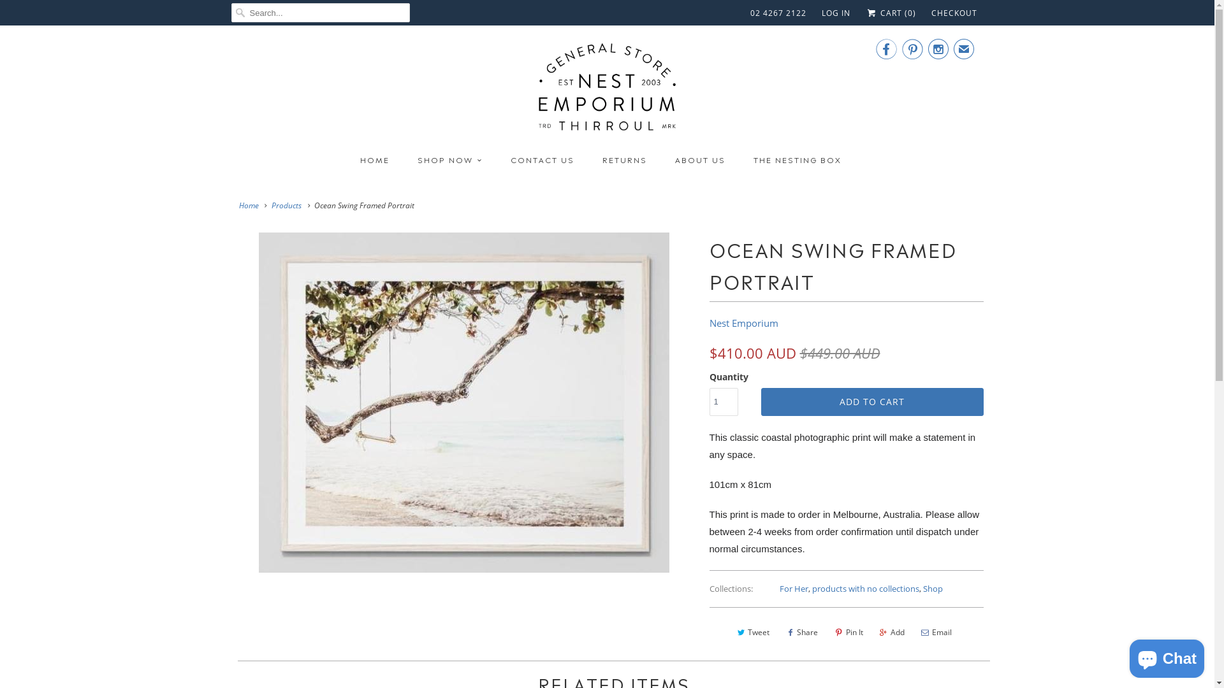 The width and height of the screenshot is (1224, 688). I want to click on Shop, so click(933, 589).